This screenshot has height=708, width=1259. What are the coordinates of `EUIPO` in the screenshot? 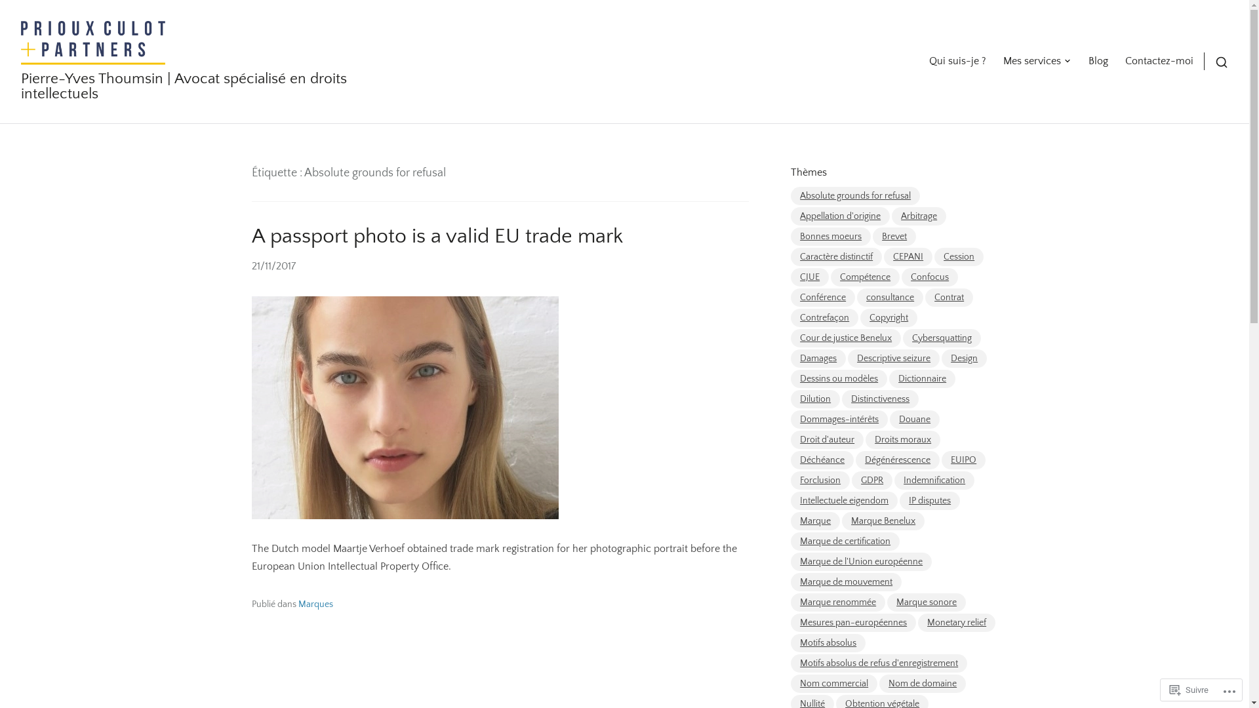 It's located at (964, 460).